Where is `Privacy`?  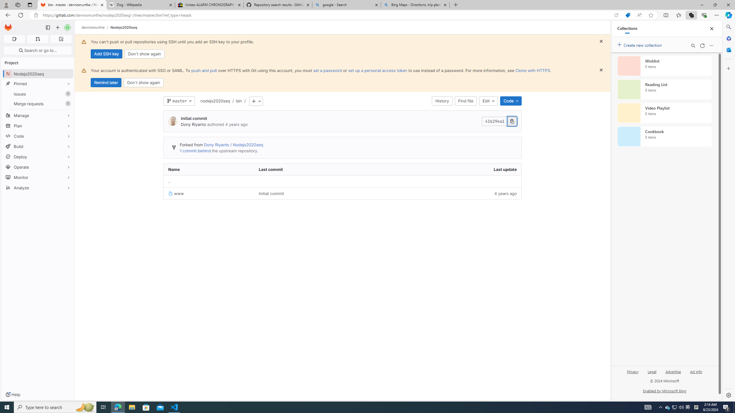
Privacy is located at coordinates (633, 371).